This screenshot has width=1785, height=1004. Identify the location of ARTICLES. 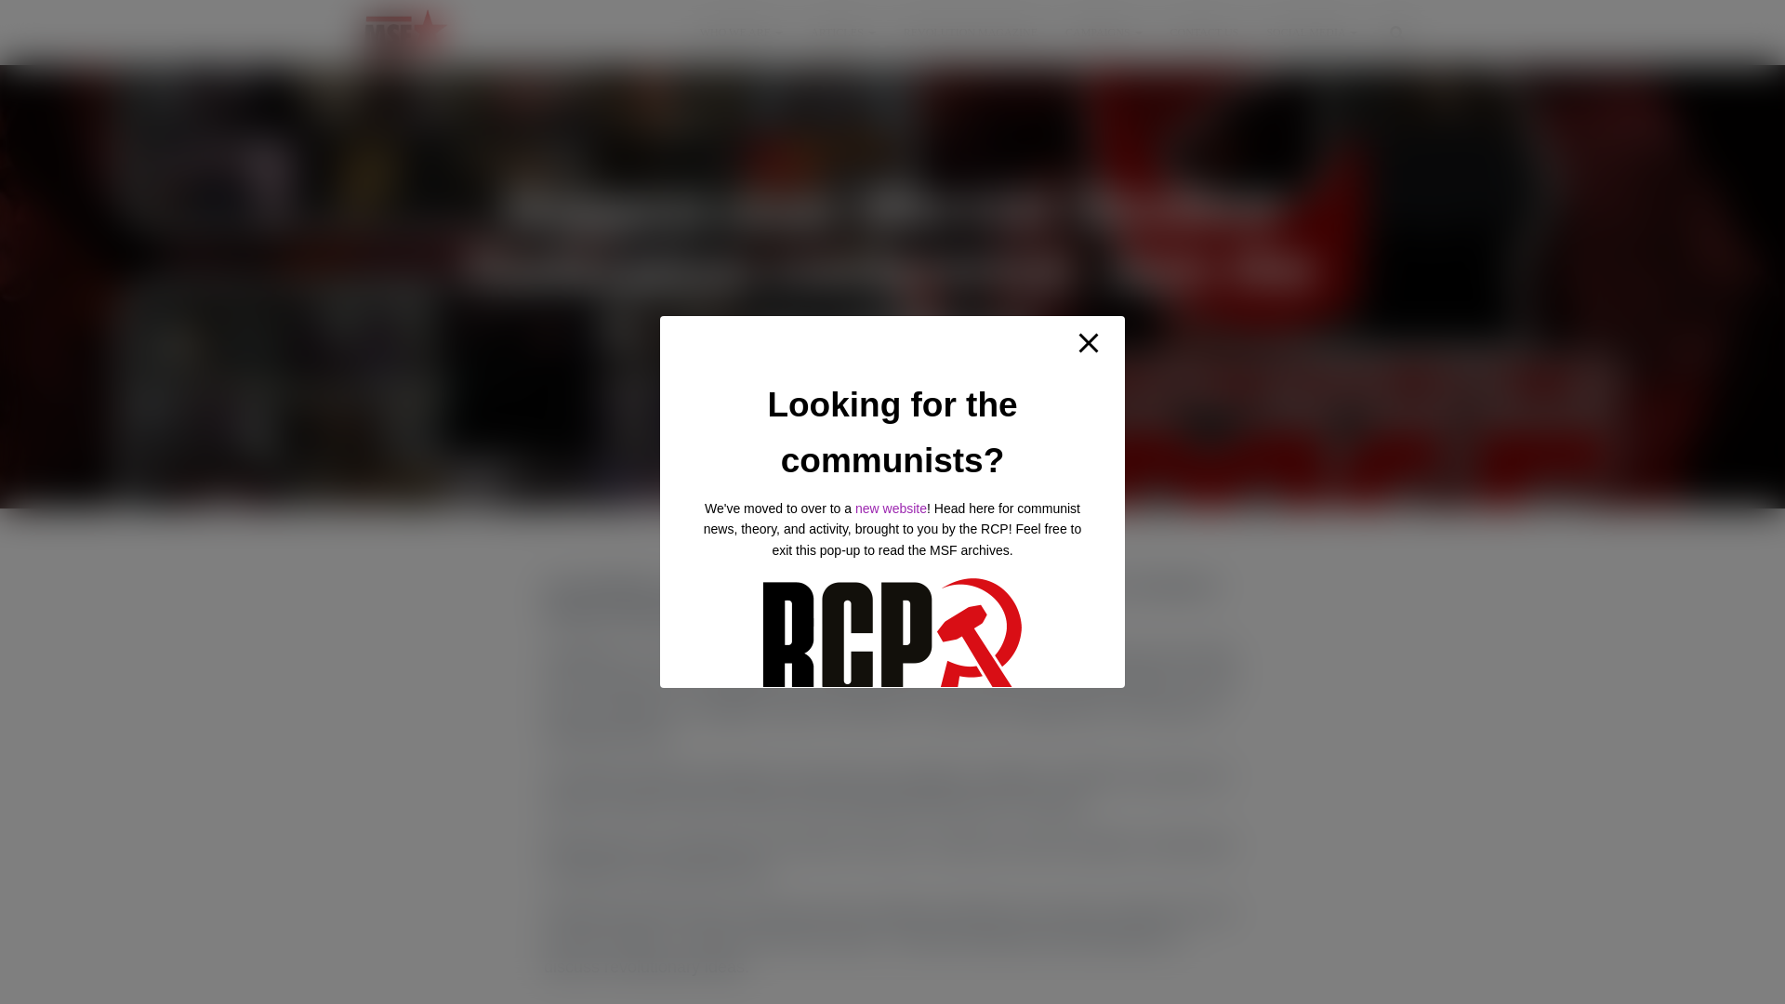
(842, 32).